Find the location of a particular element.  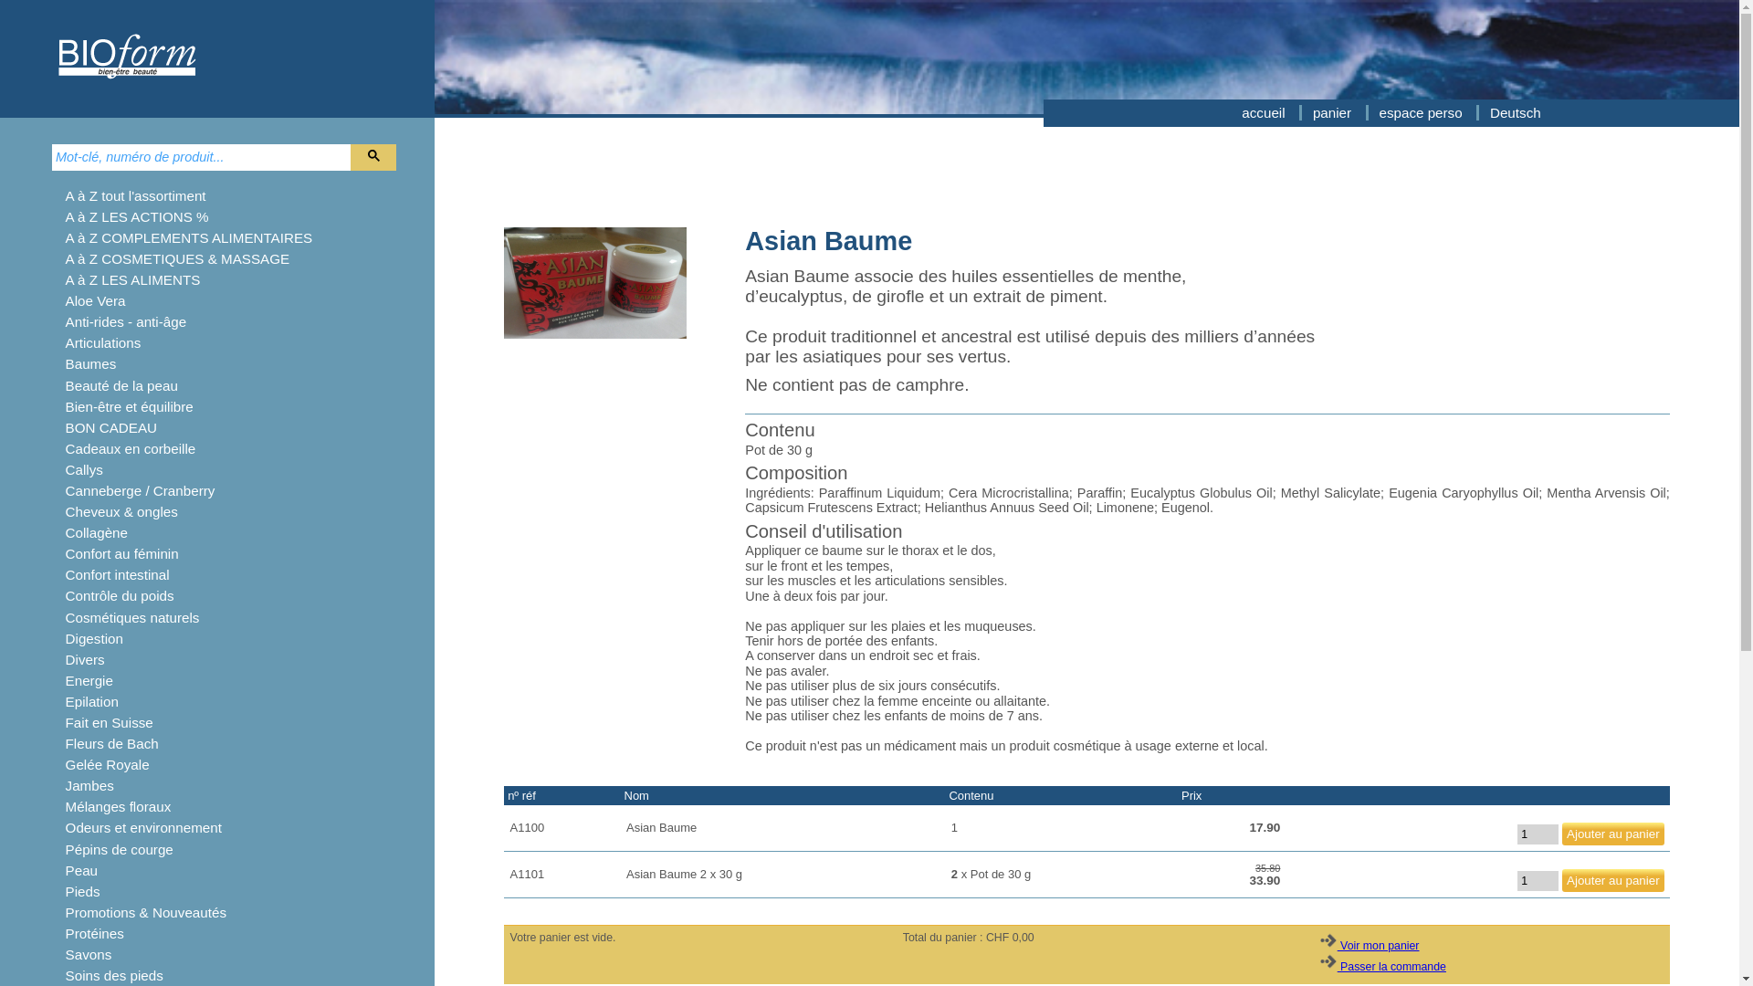

Jambes is located at coordinates (89, 785).